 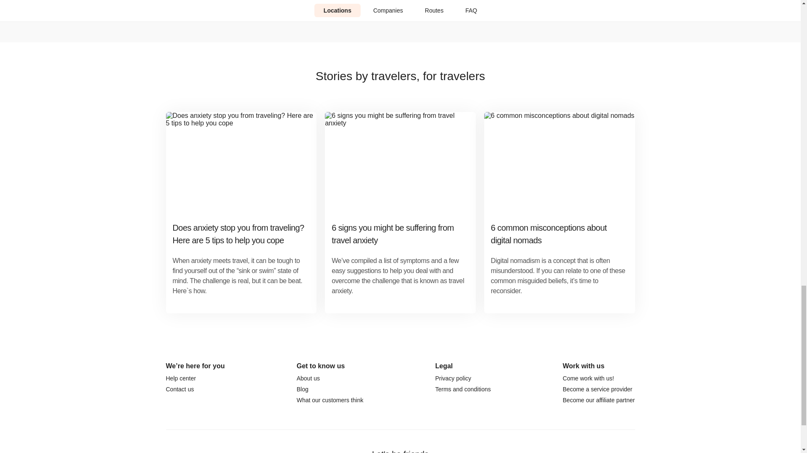 I want to click on Terms and conditions, so click(x=462, y=389).